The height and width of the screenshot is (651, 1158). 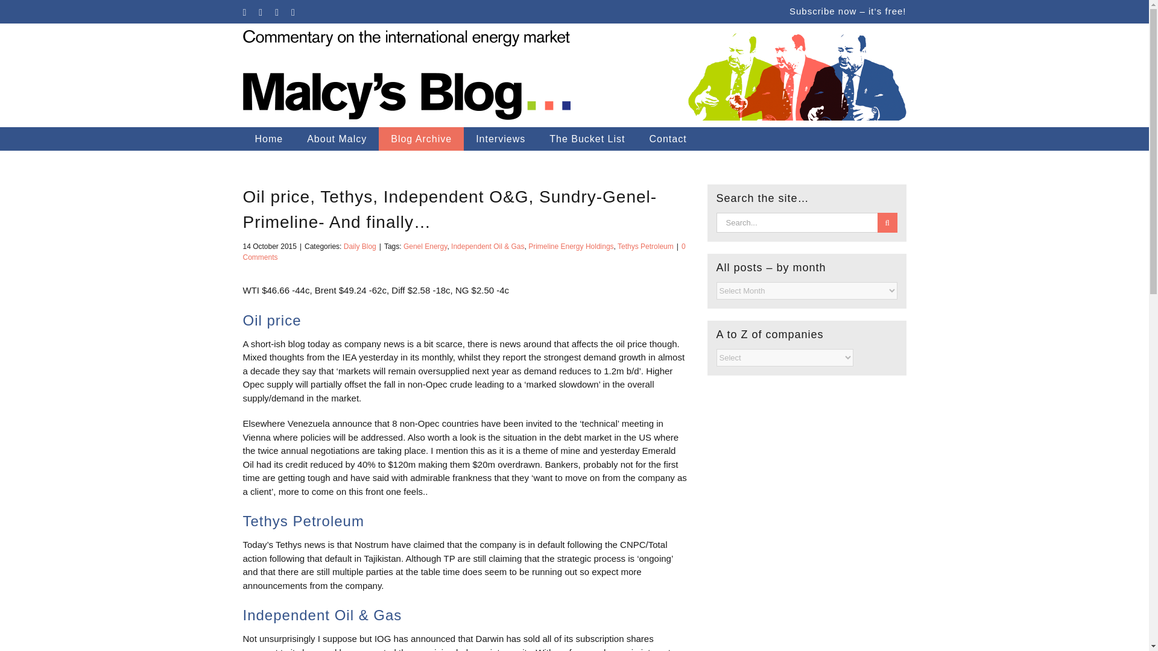 I want to click on 0 Comments, so click(x=463, y=252).